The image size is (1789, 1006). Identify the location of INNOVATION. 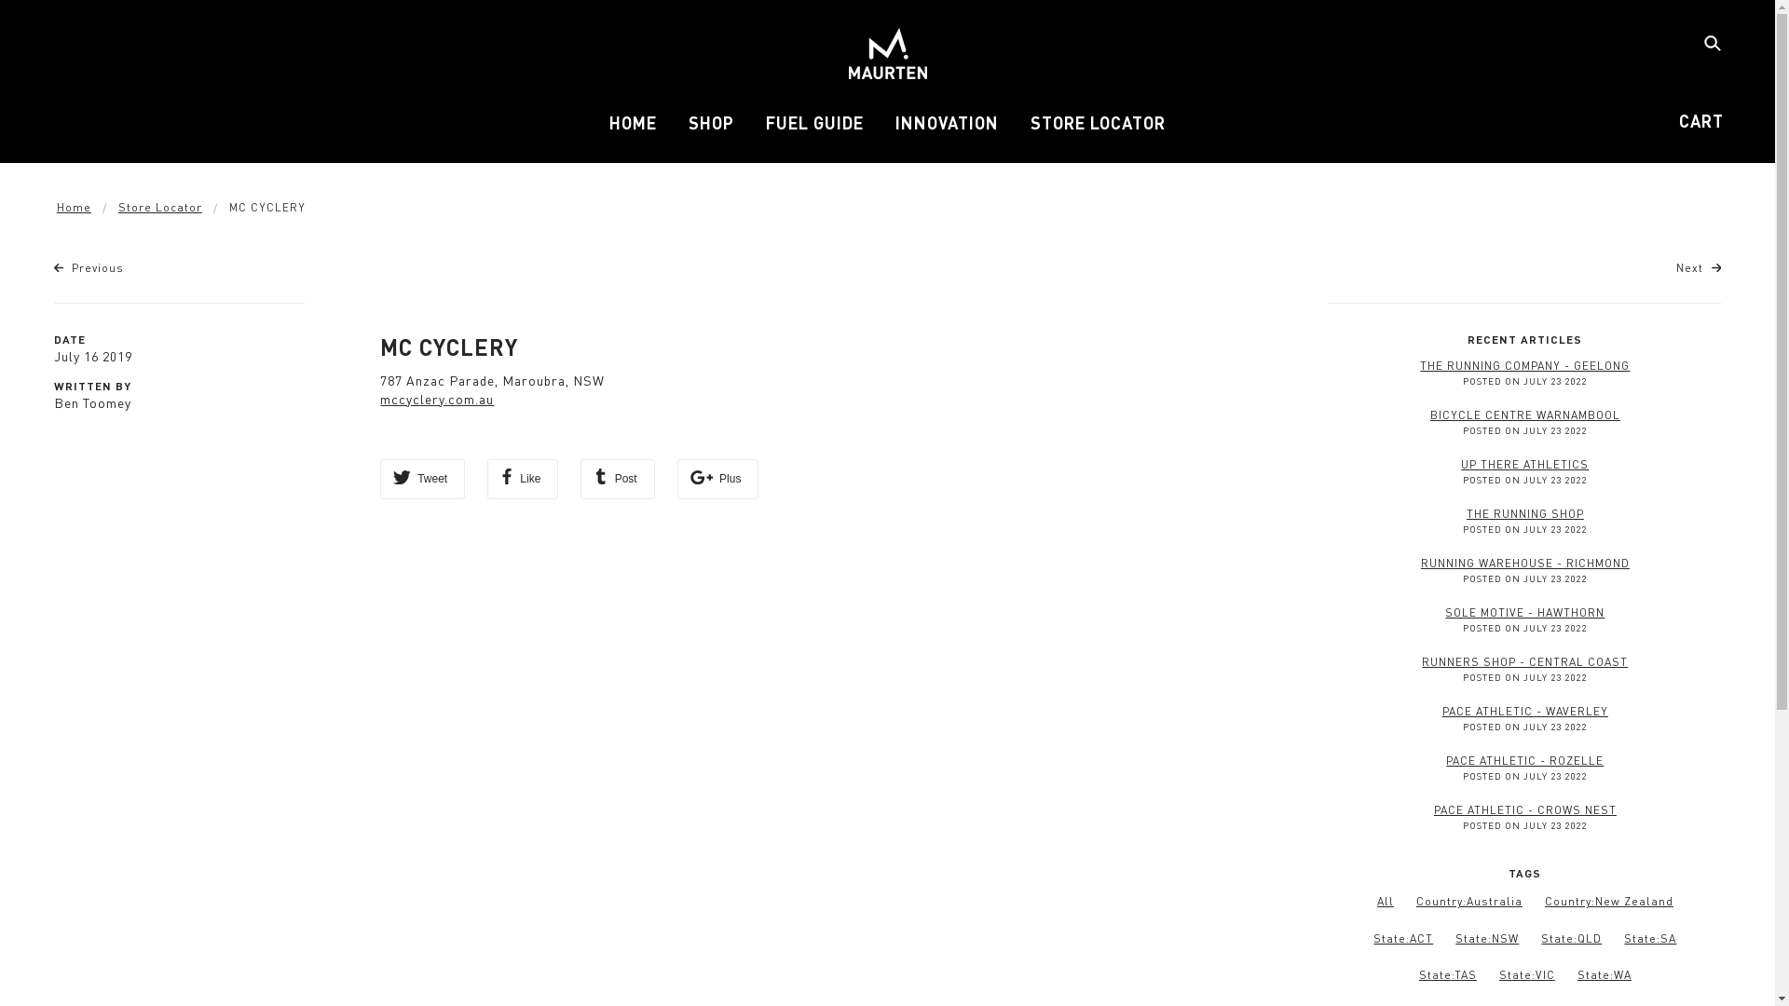
(947, 130).